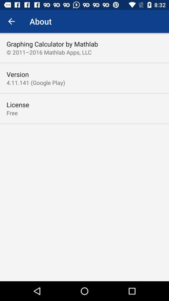 The height and width of the screenshot is (301, 169). I want to click on press the graphing calculator by, so click(52, 44).